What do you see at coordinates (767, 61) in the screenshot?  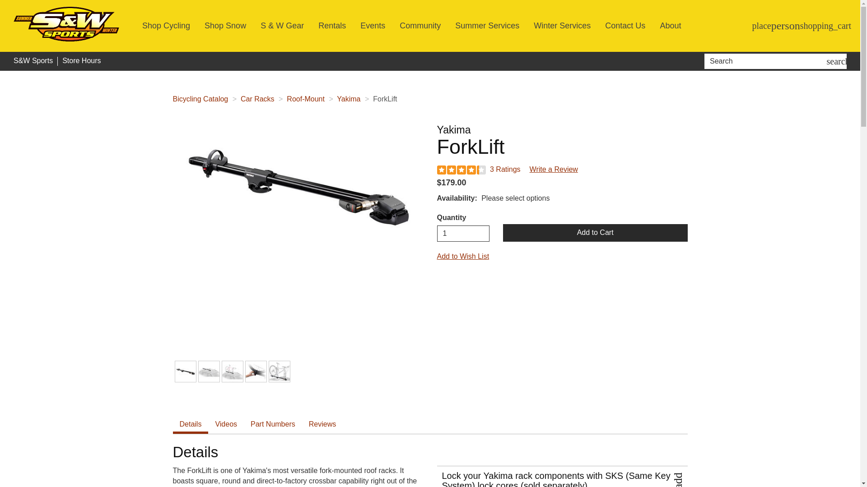 I see `Search` at bounding box center [767, 61].